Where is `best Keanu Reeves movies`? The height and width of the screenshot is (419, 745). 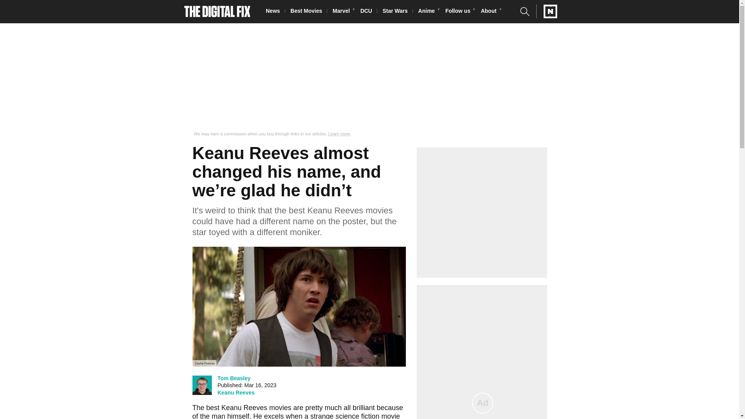 best Keanu Reeves movies is located at coordinates (248, 407).